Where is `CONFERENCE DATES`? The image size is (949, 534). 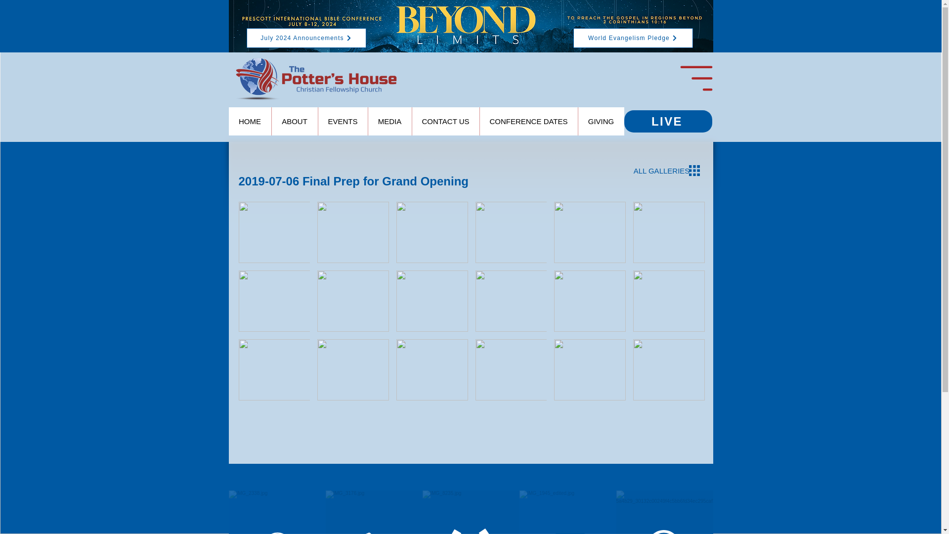 CONFERENCE DATES is located at coordinates (528, 122).